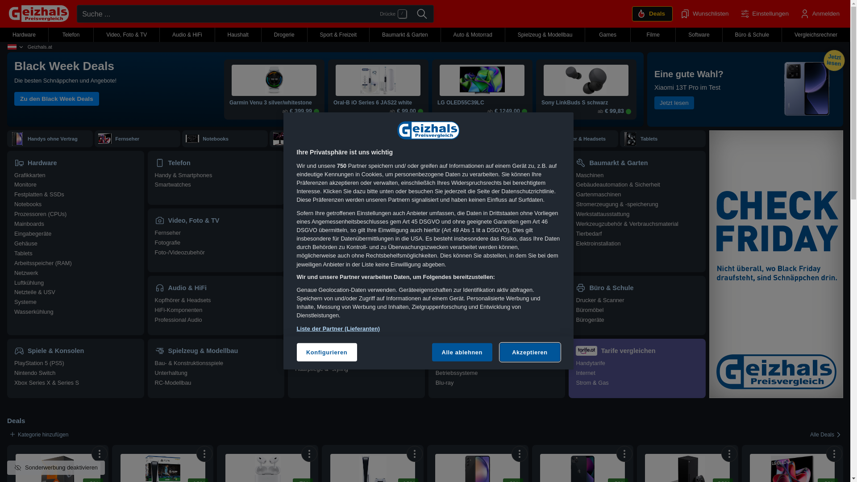 The height and width of the screenshot is (482, 857). I want to click on Xbox Series X & Series S, so click(46, 383).